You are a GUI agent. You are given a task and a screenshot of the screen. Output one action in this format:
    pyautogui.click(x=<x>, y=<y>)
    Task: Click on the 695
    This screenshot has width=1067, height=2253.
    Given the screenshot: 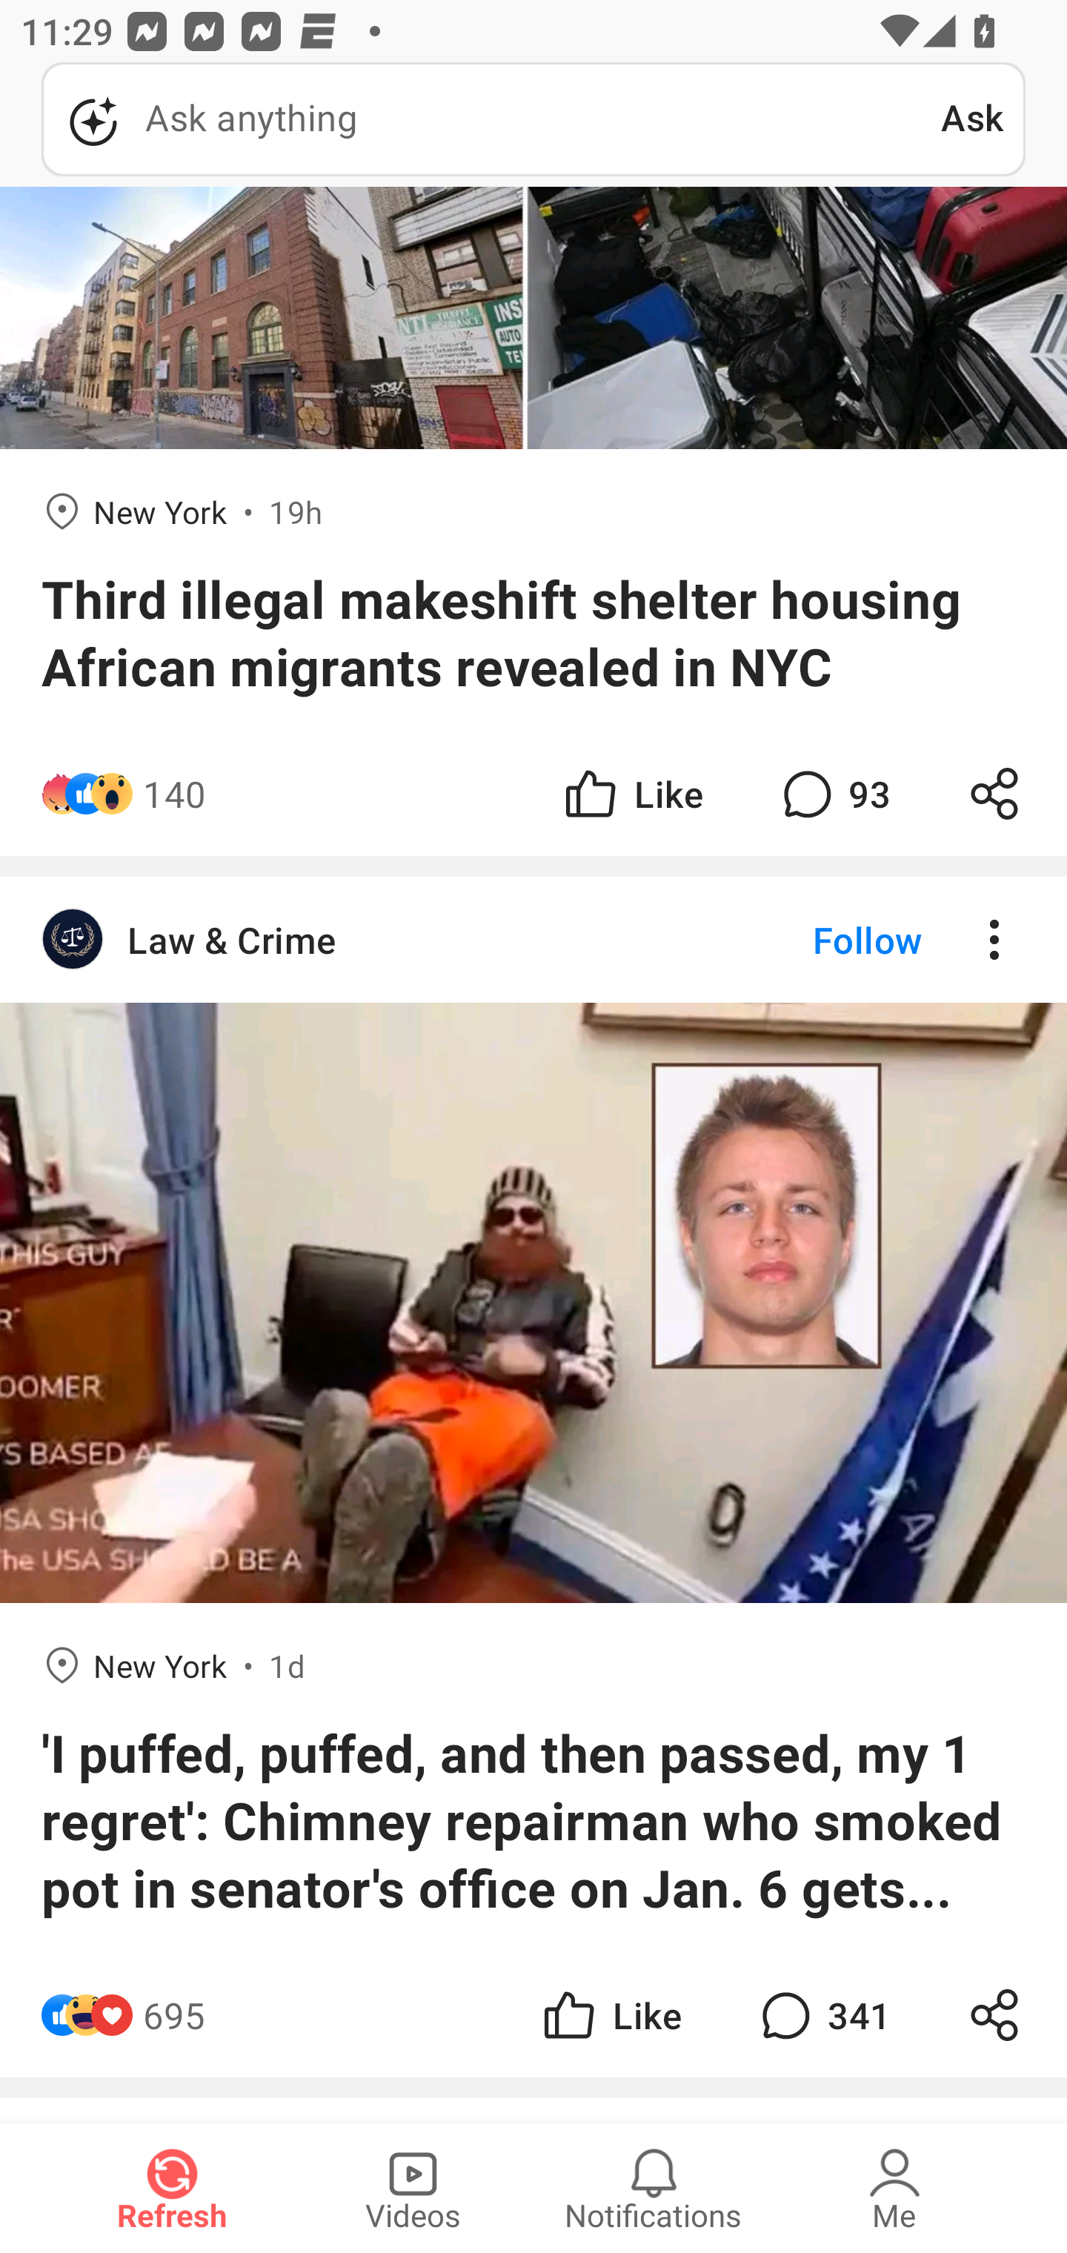 What is the action you would take?
    pyautogui.click(x=173, y=2014)
    